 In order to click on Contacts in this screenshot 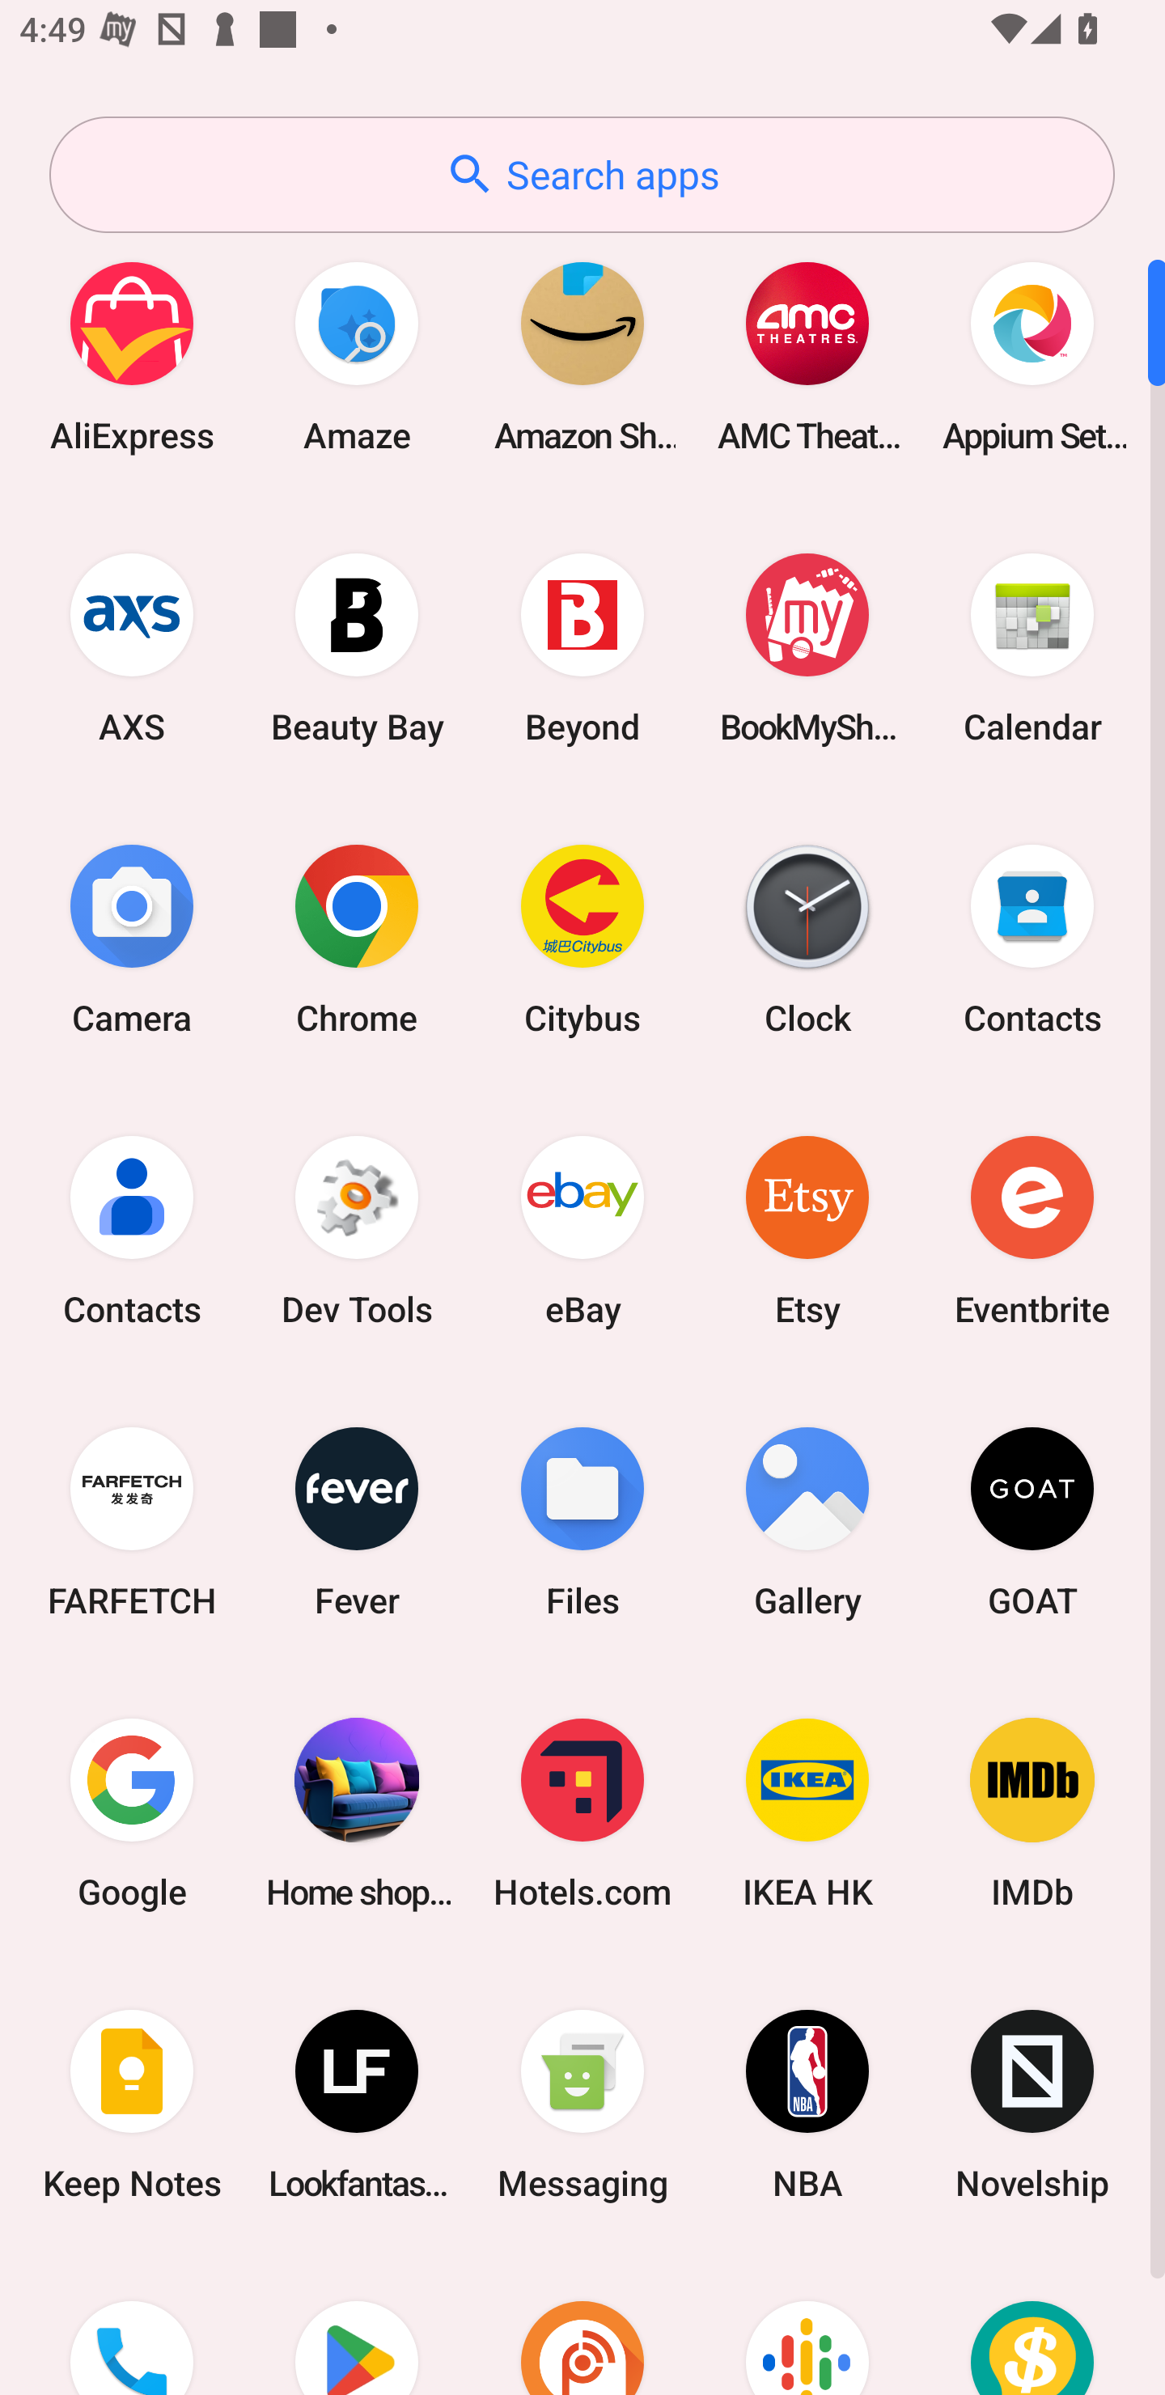, I will do `click(1032, 939)`.